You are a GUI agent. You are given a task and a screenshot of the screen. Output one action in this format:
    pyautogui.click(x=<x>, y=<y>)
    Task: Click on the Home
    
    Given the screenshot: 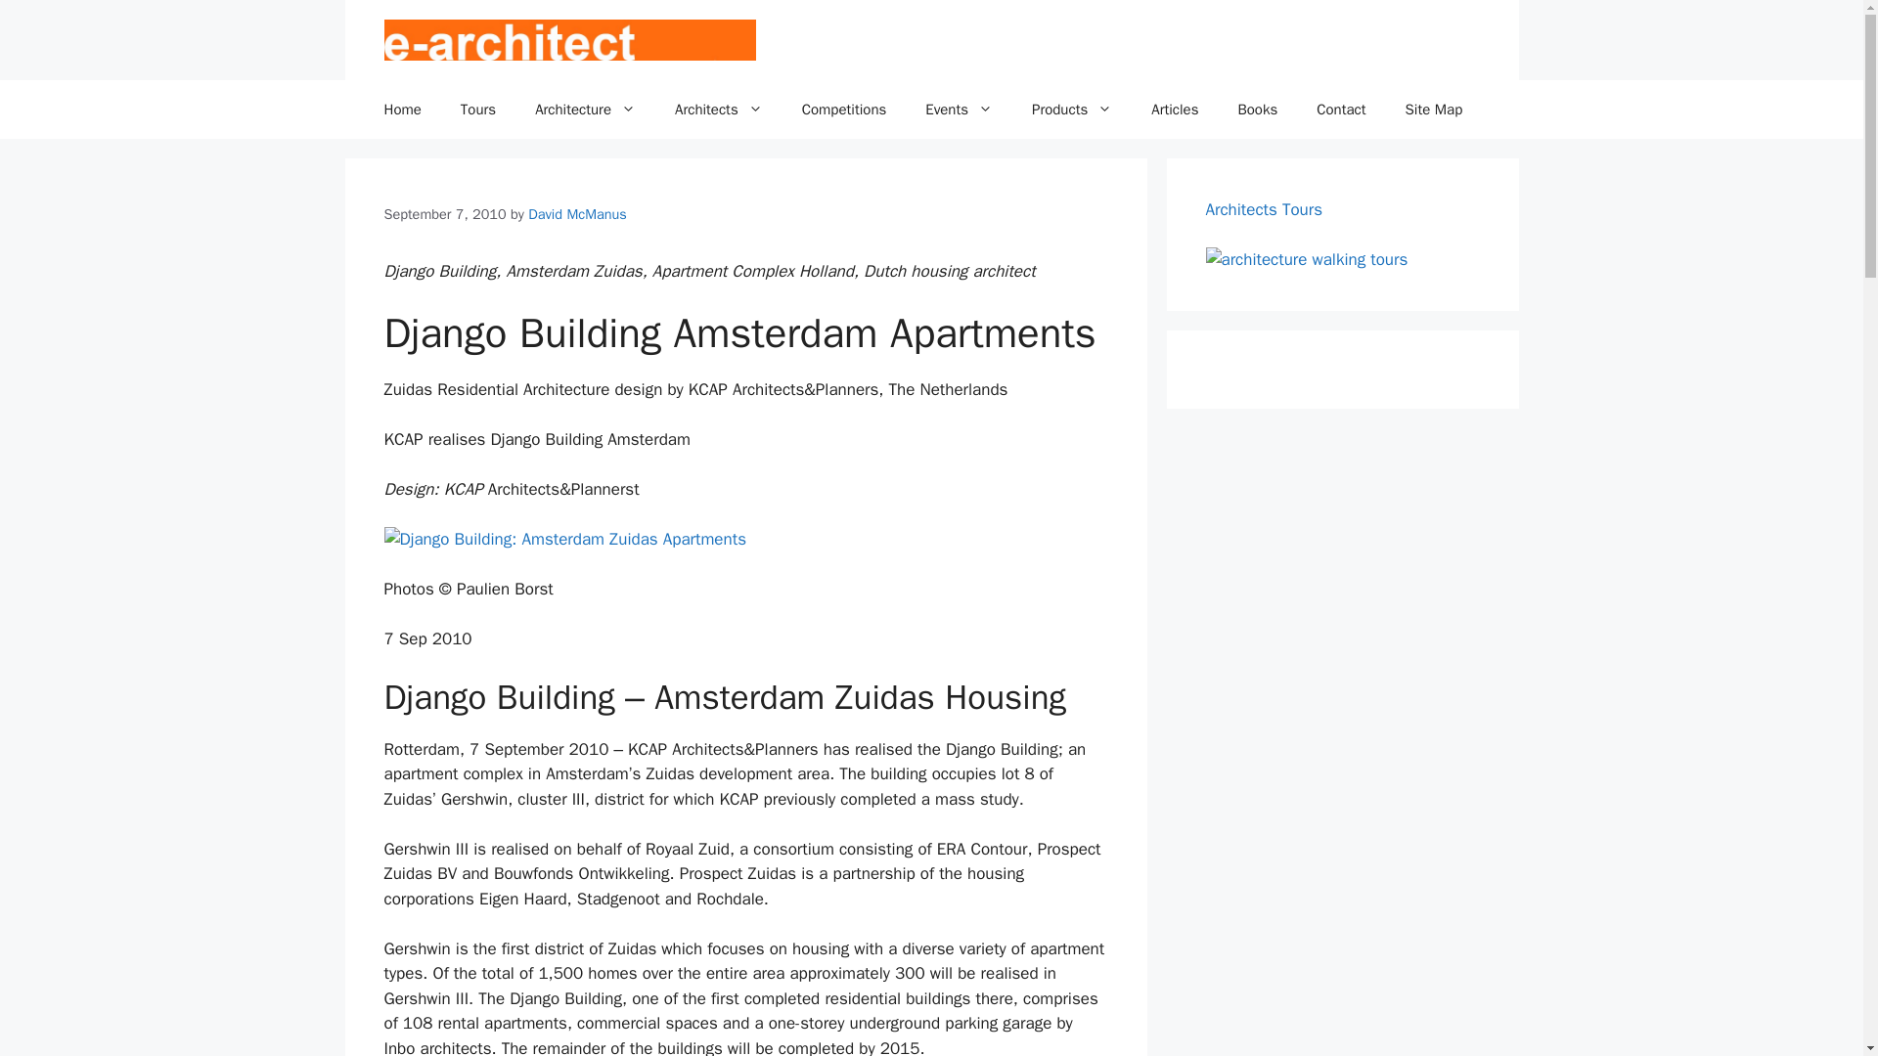 What is the action you would take?
    pyautogui.click(x=401, y=110)
    